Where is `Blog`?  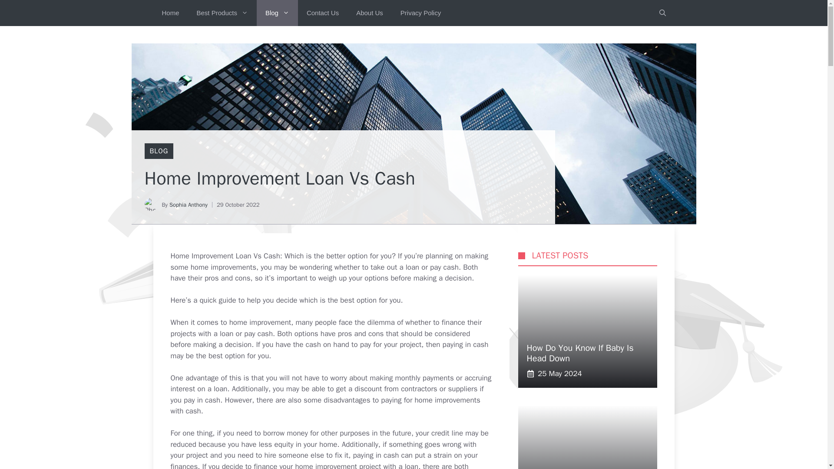 Blog is located at coordinates (277, 13).